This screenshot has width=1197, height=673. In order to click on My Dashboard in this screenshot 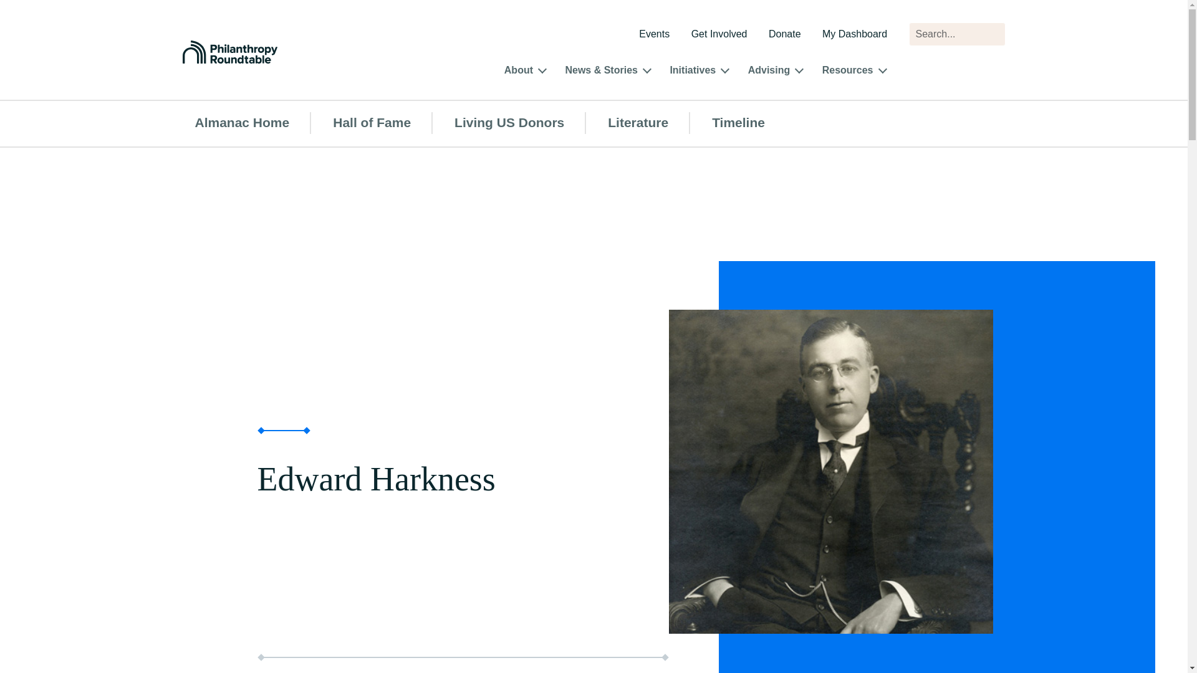, I will do `click(854, 34)`.